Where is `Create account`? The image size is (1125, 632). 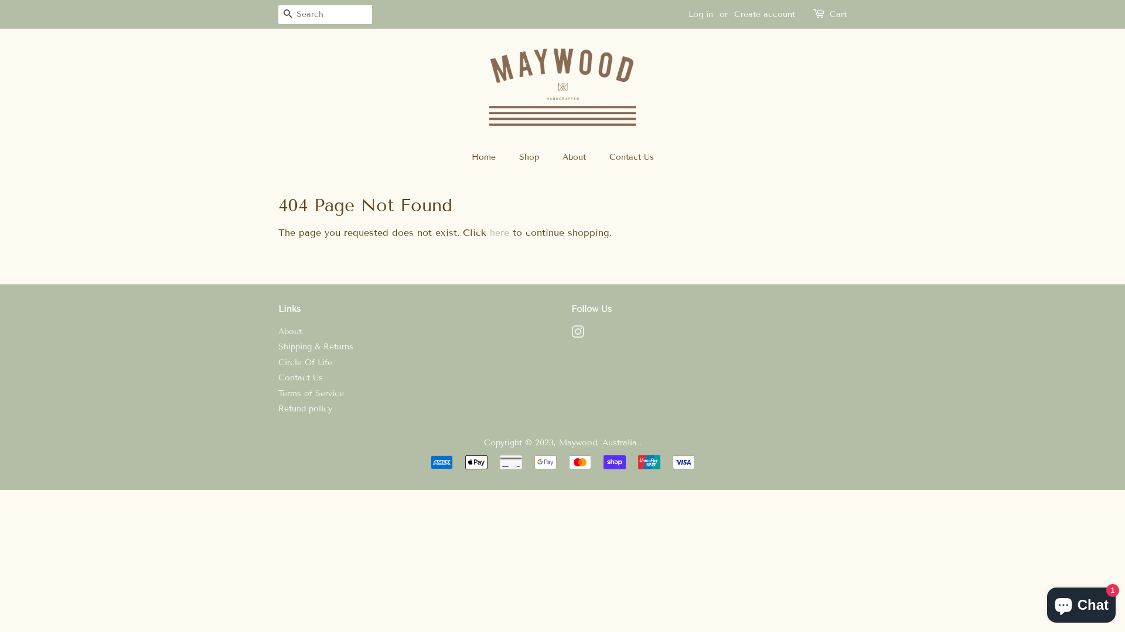 Create account is located at coordinates (765, 14).